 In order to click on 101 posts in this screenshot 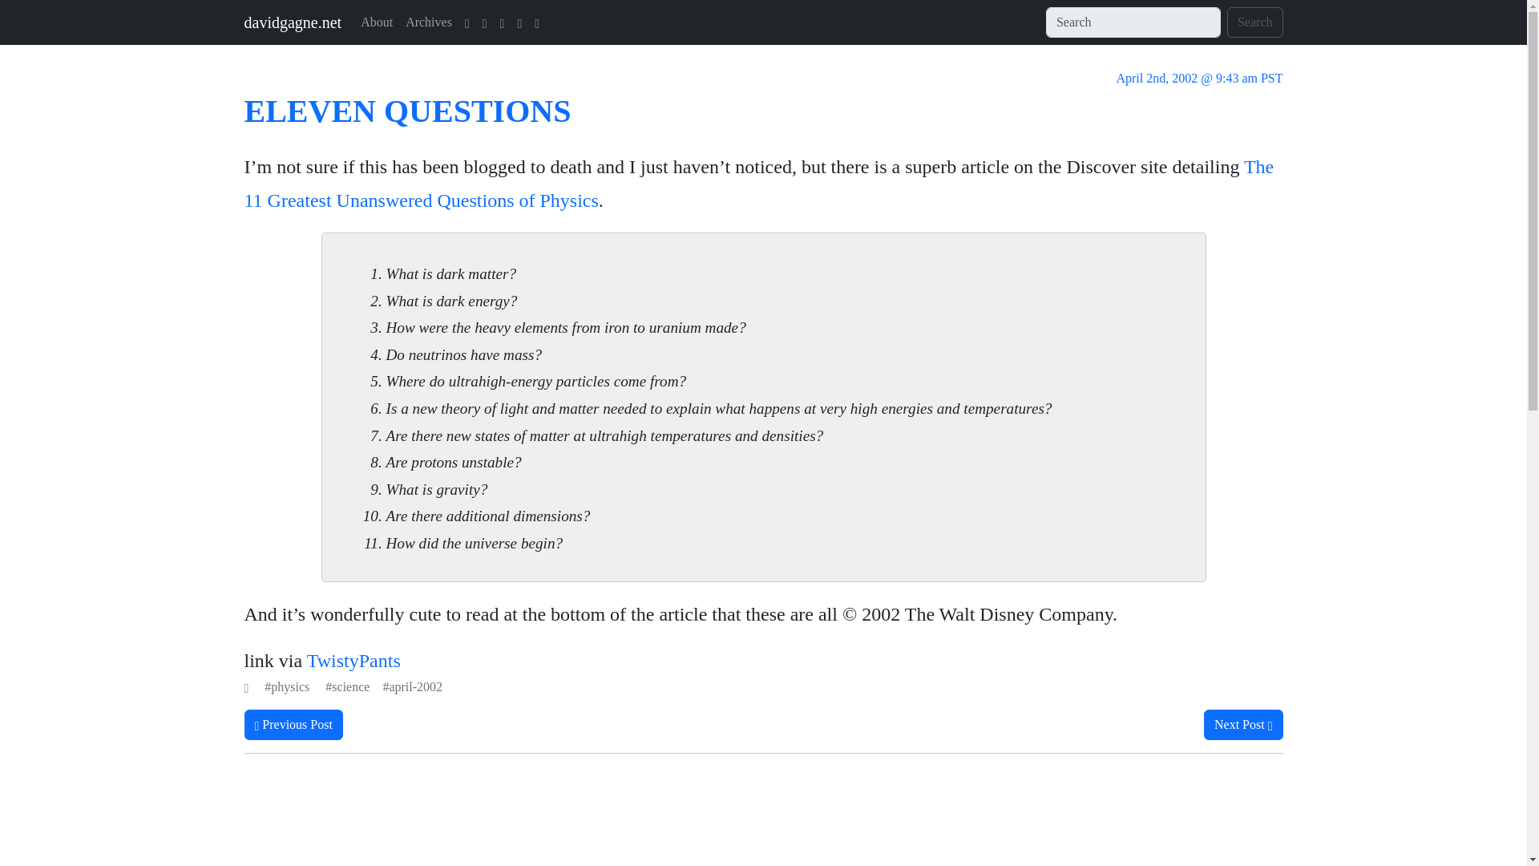, I will do `click(346, 686)`.